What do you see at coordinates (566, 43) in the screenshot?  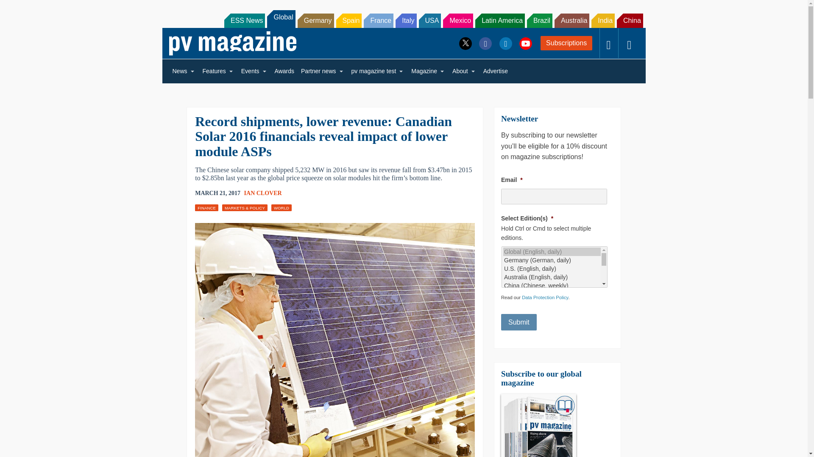 I see `Subscriptions` at bounding box center [566, 43].